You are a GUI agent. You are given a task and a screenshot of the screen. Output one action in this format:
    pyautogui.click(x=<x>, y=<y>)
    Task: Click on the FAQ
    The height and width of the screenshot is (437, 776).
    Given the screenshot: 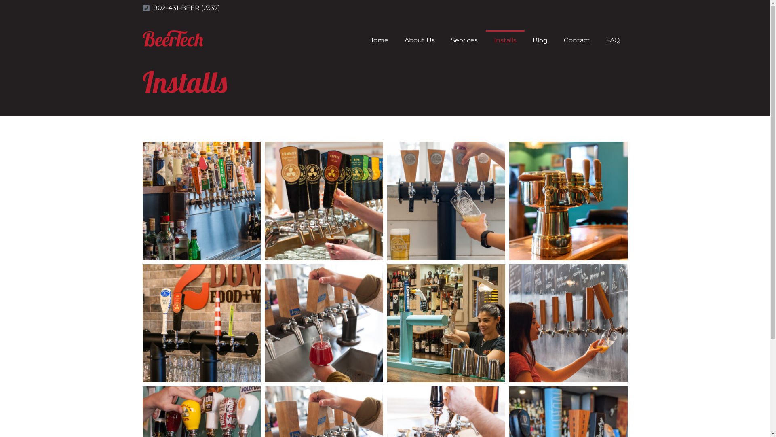 What is the action you would take?
    pyautogui.click(x=613, y=40)
    